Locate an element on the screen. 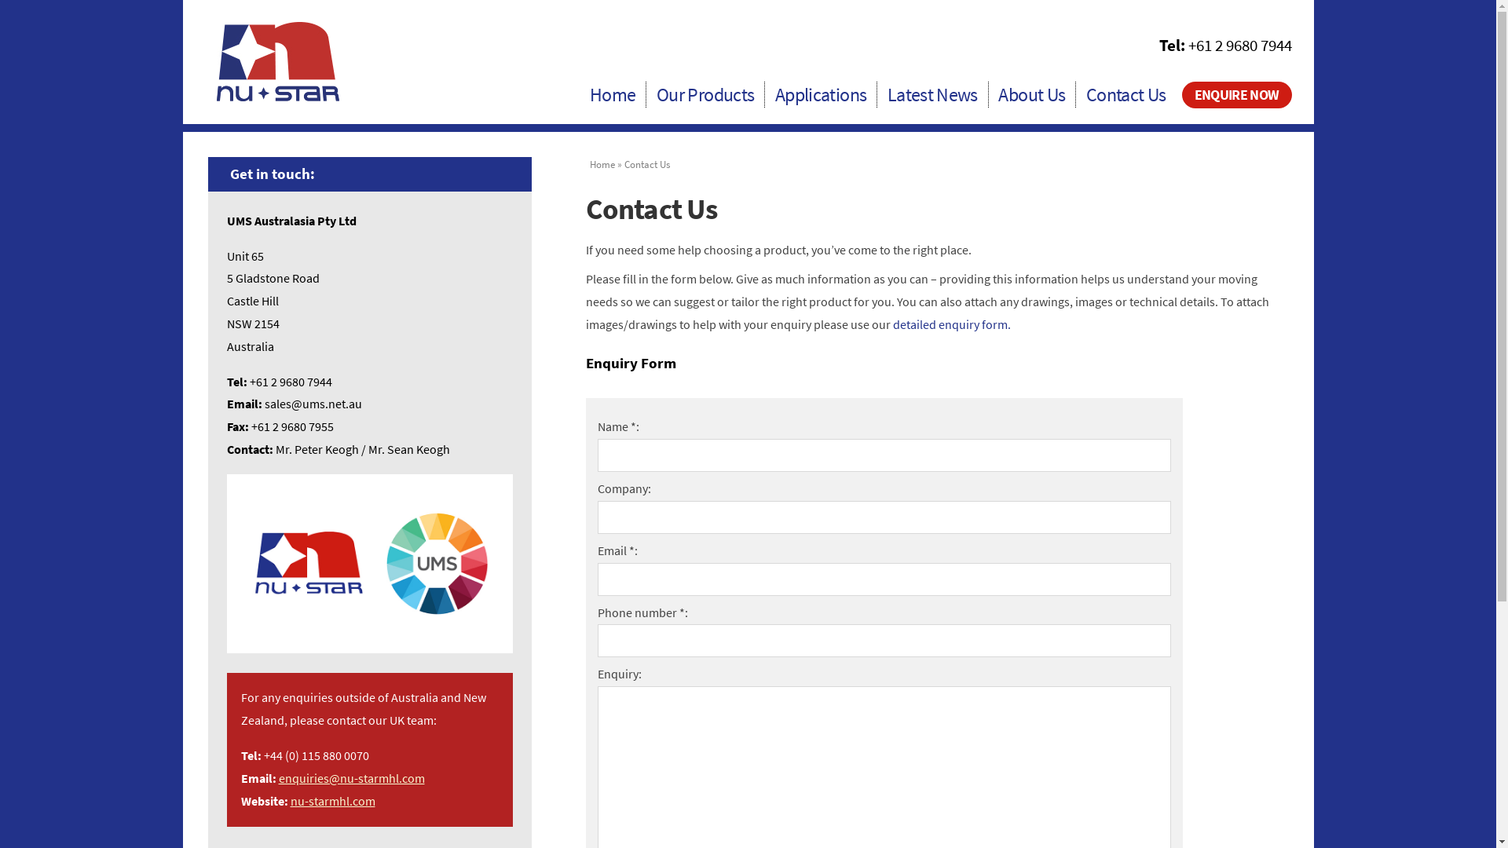  Our Products is located at coordinates (705, 97).